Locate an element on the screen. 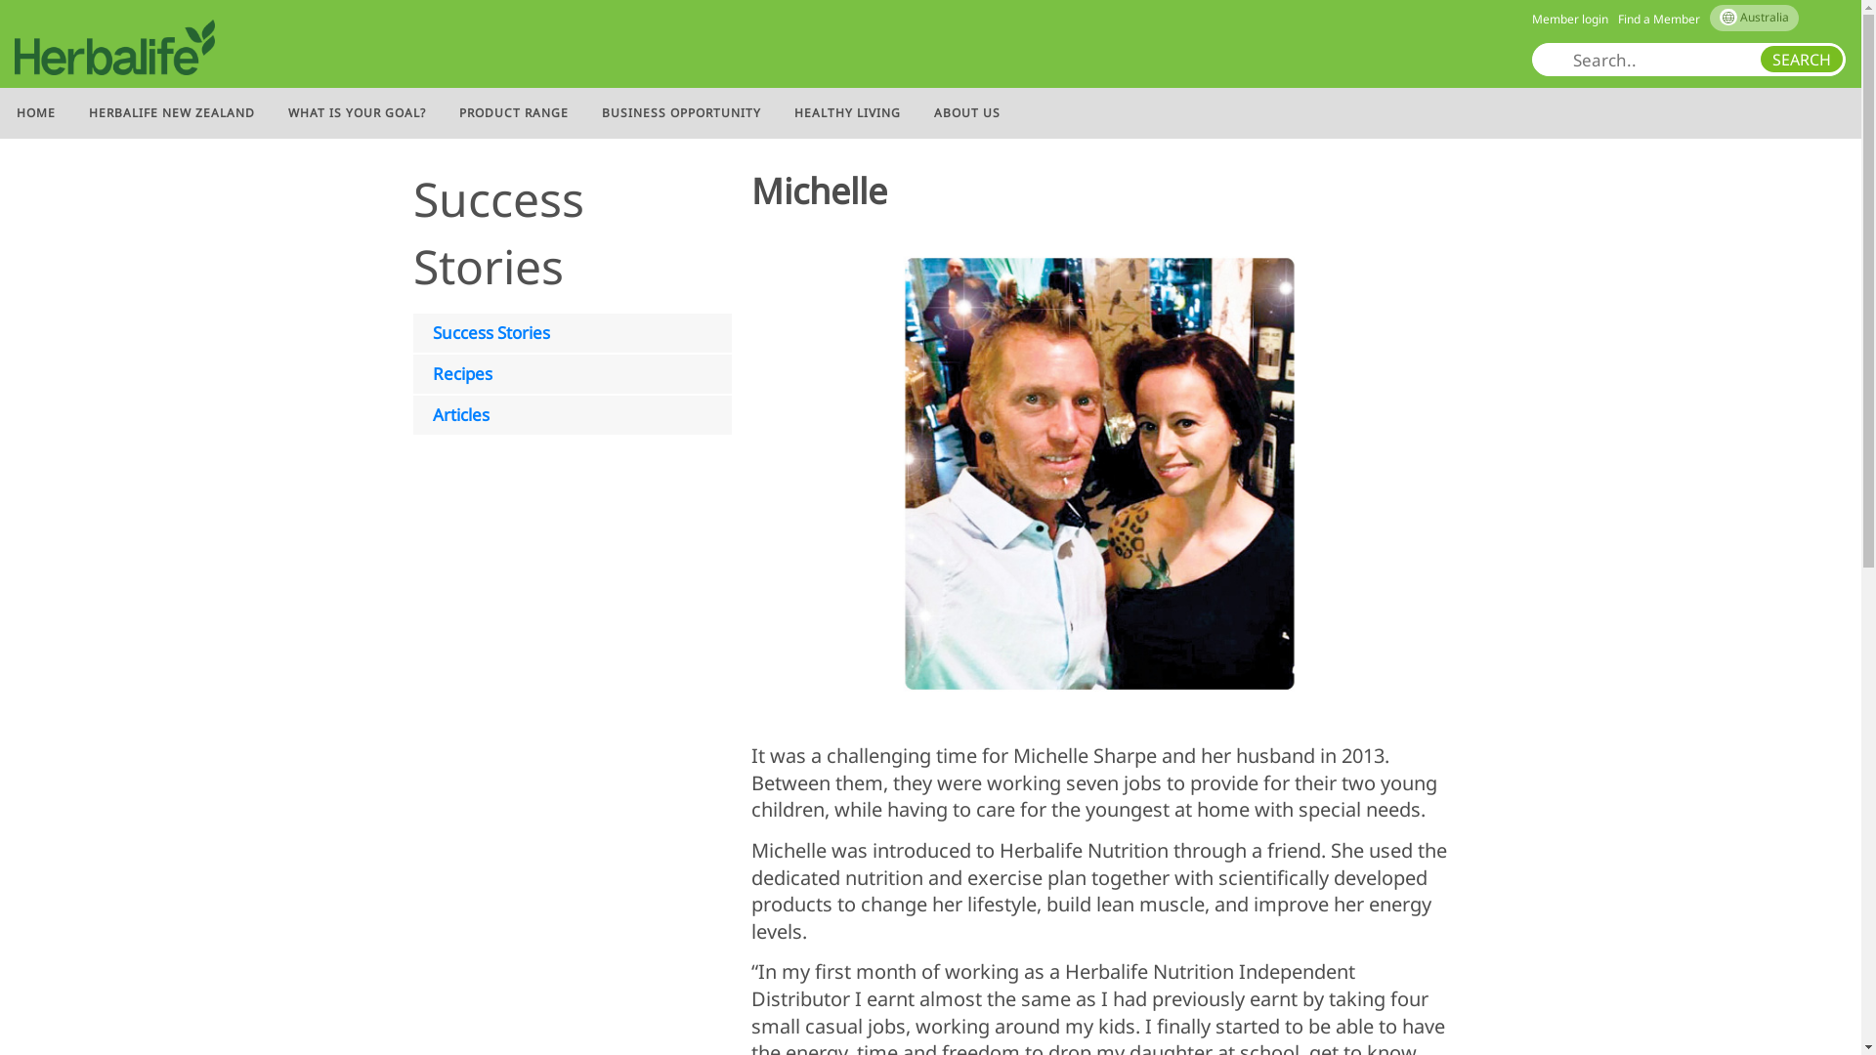 Image resolution: width=1876 pixels, height=1055 pixels. Australia is located at coordinates (1765, 18).